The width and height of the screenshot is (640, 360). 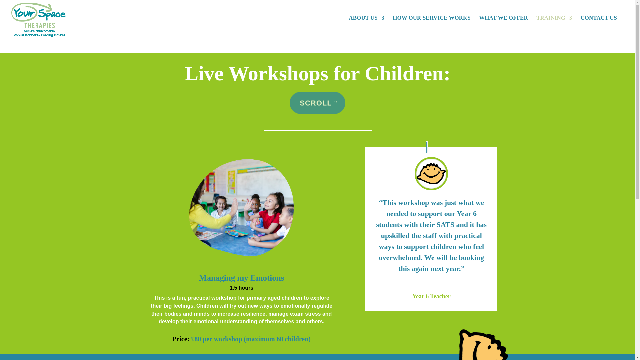 I want to click on SCROLL, so click(x=317, y=102).